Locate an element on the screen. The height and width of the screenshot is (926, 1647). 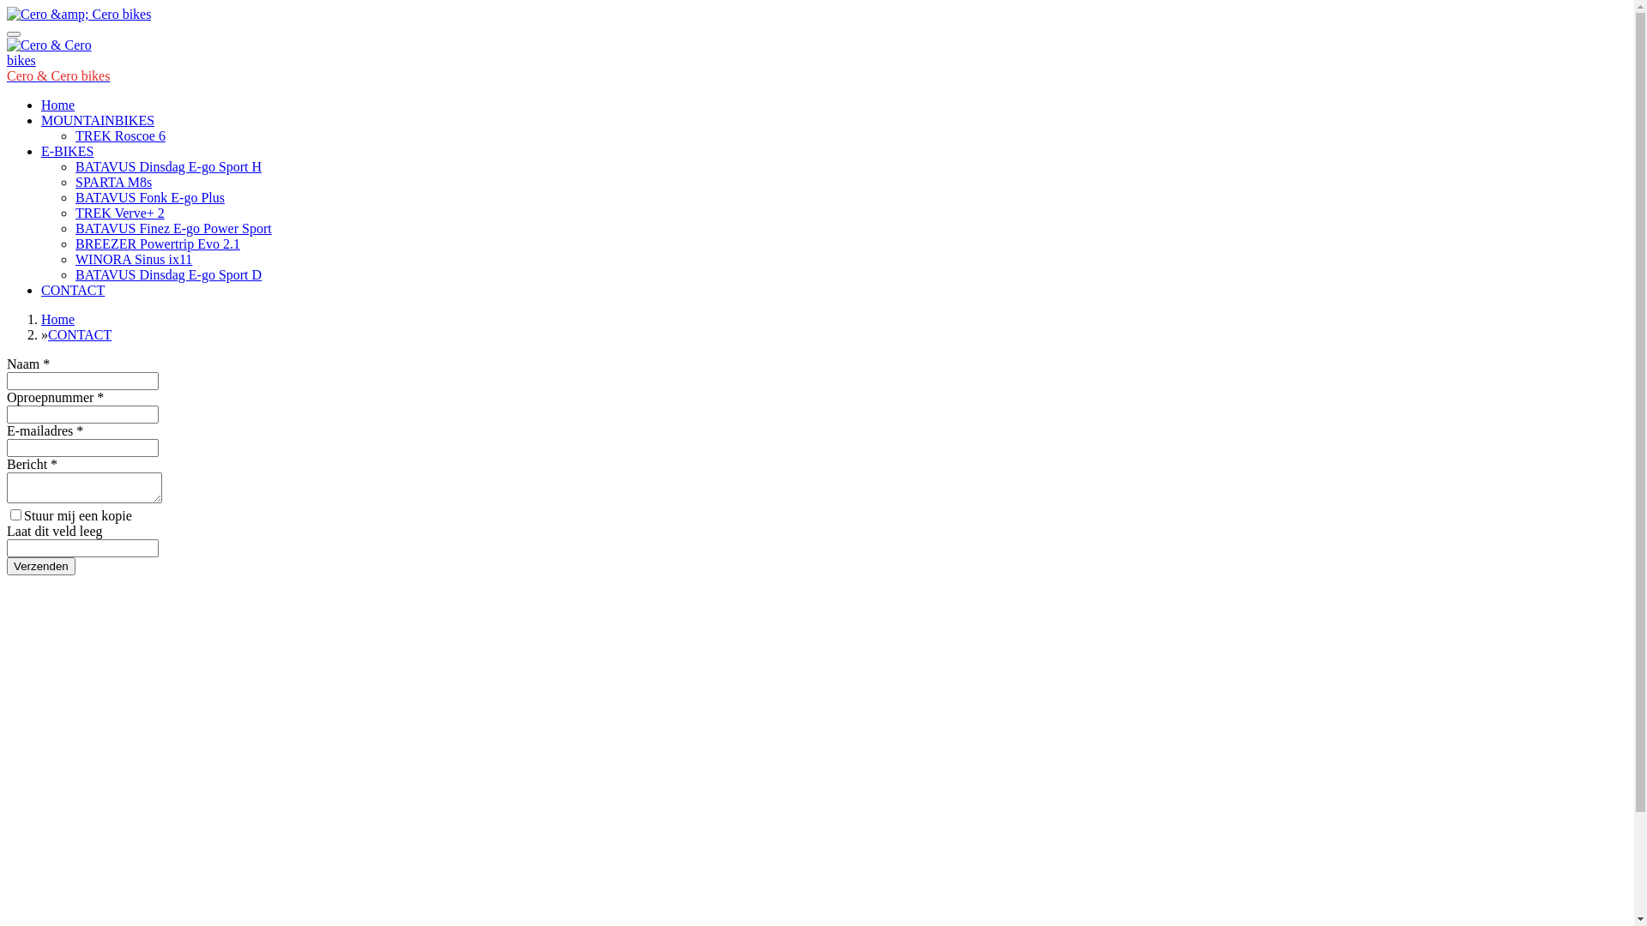
TREK Roscoe 6 is located at coordinates (120, 135).